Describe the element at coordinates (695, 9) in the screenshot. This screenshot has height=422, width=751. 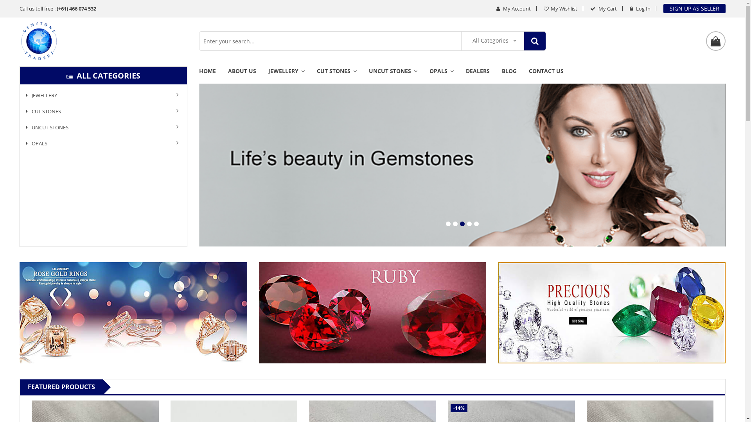
I see `SIGN UP AS SELLER` at that location.